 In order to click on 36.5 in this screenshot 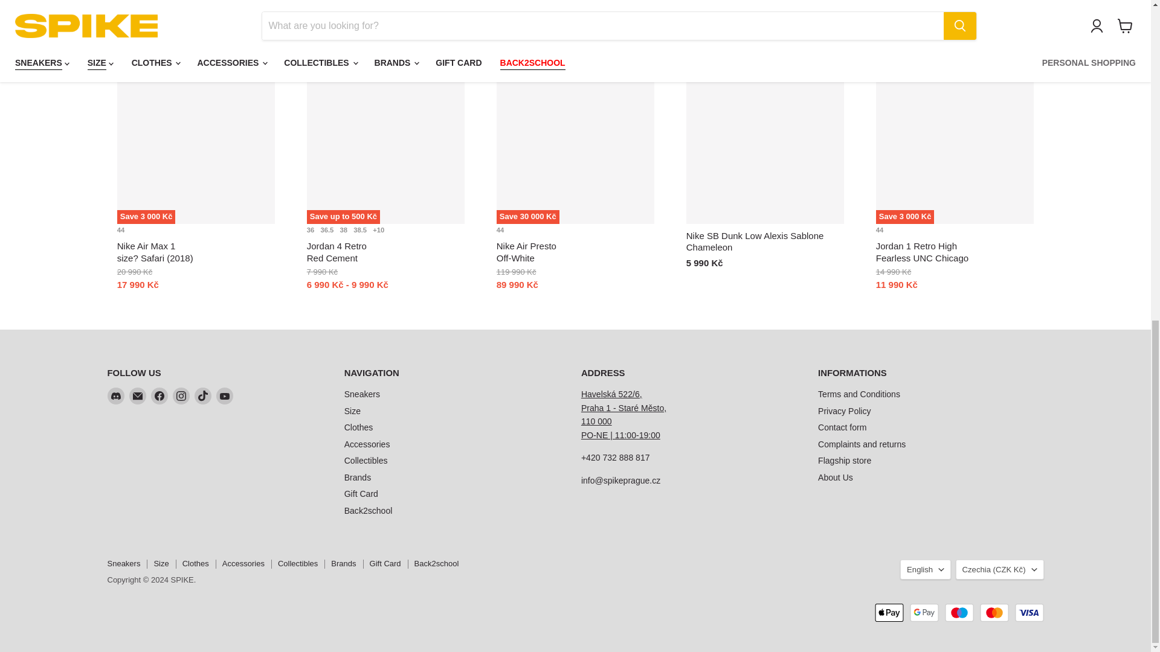, I will do `click(329, 229)`.